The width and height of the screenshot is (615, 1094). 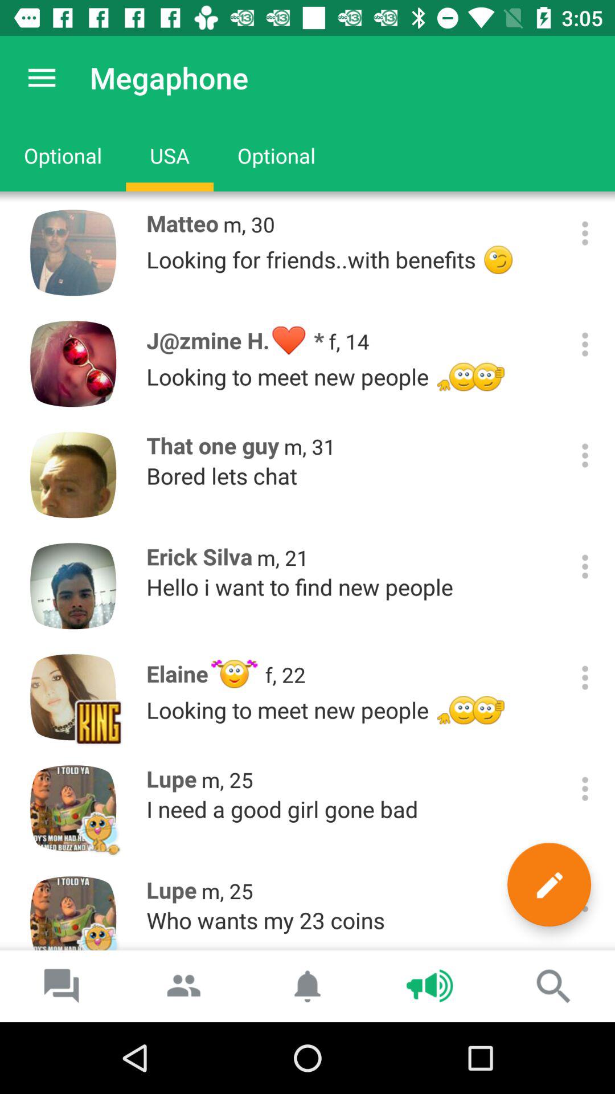 What do you see at coordinates (549, 884) in the screenshot?
I see `writing icon` at bounding box center [549, 884].